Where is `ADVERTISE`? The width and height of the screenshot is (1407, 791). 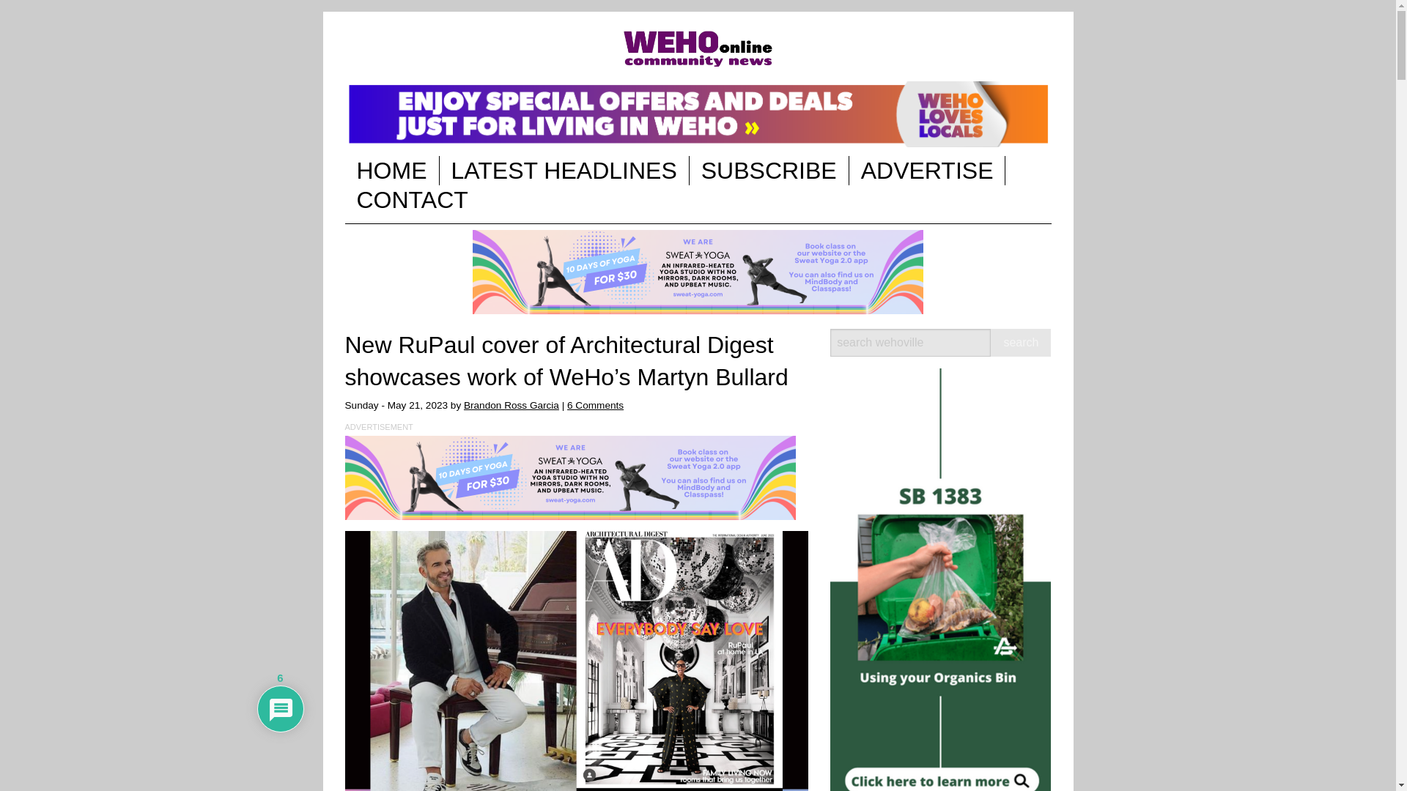
ADVERTISE is located at coordinates (928, 170).